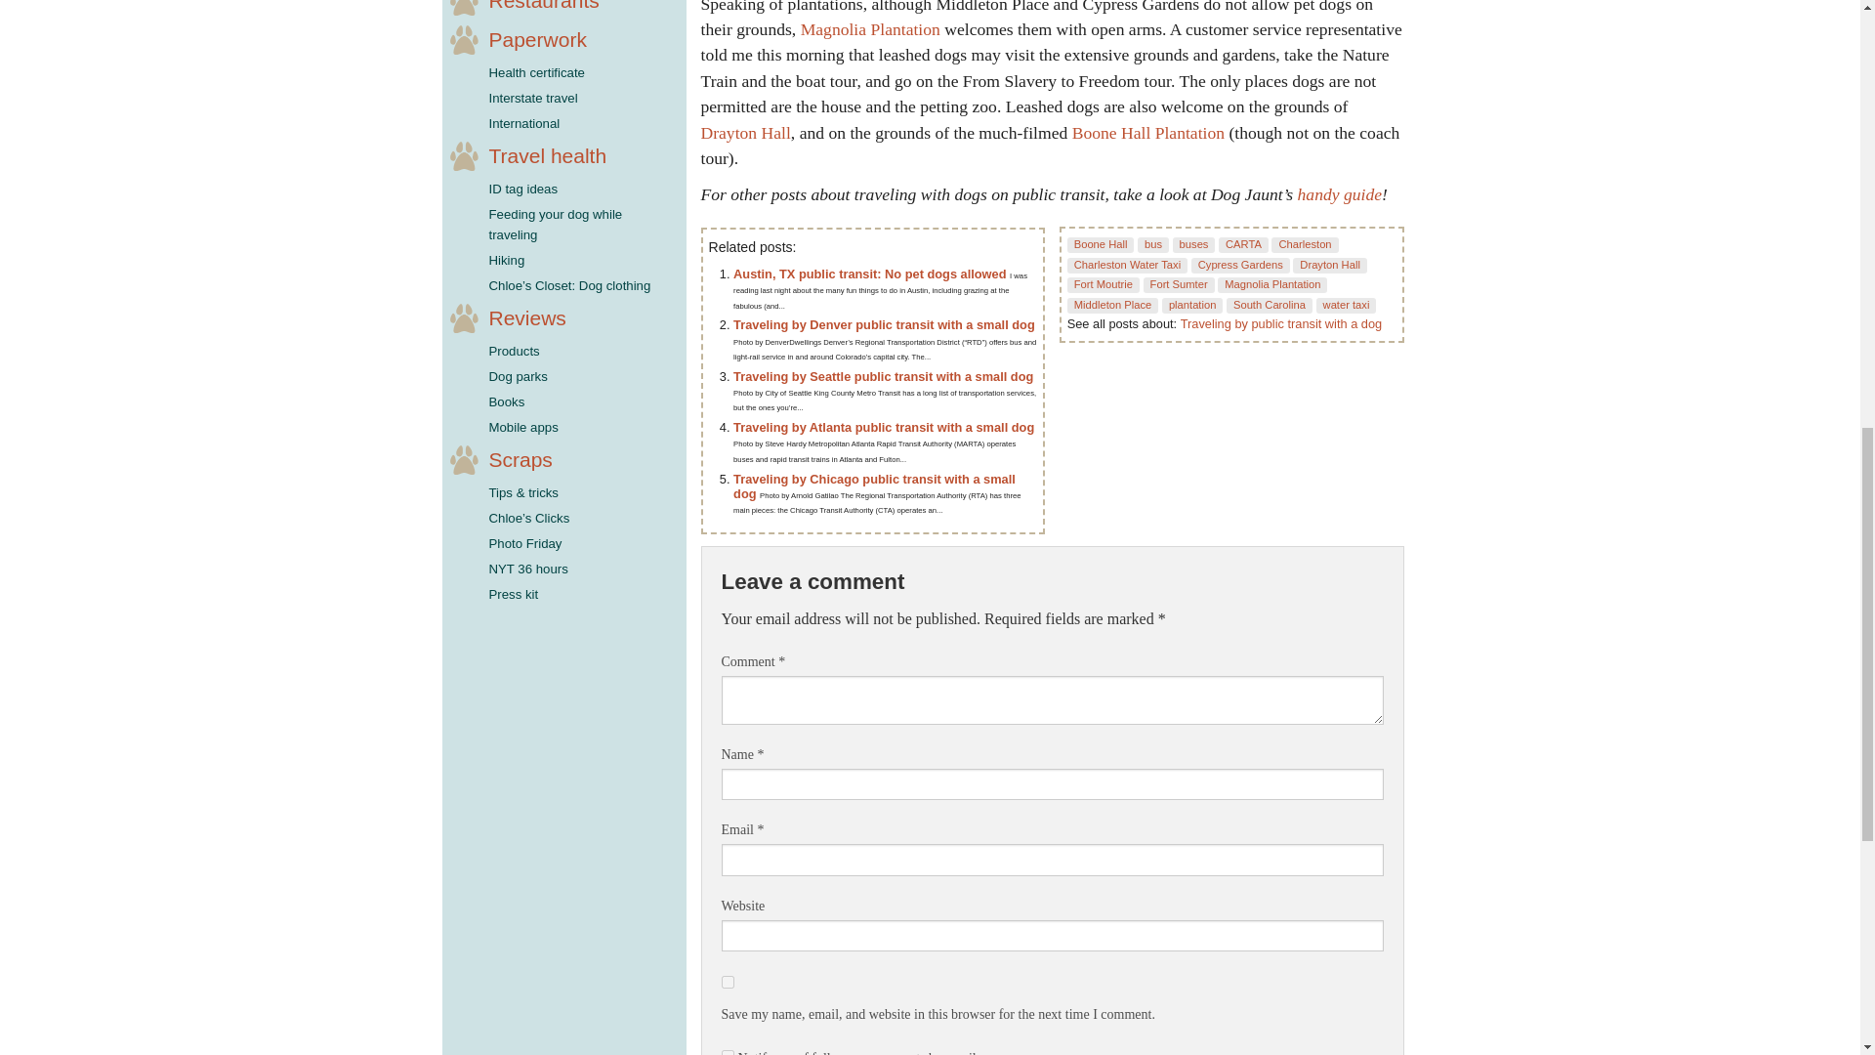 The height and width of the screenshot is (1055, 1875). I want to click on Boone Hall Plantation, so click(1148, 133).